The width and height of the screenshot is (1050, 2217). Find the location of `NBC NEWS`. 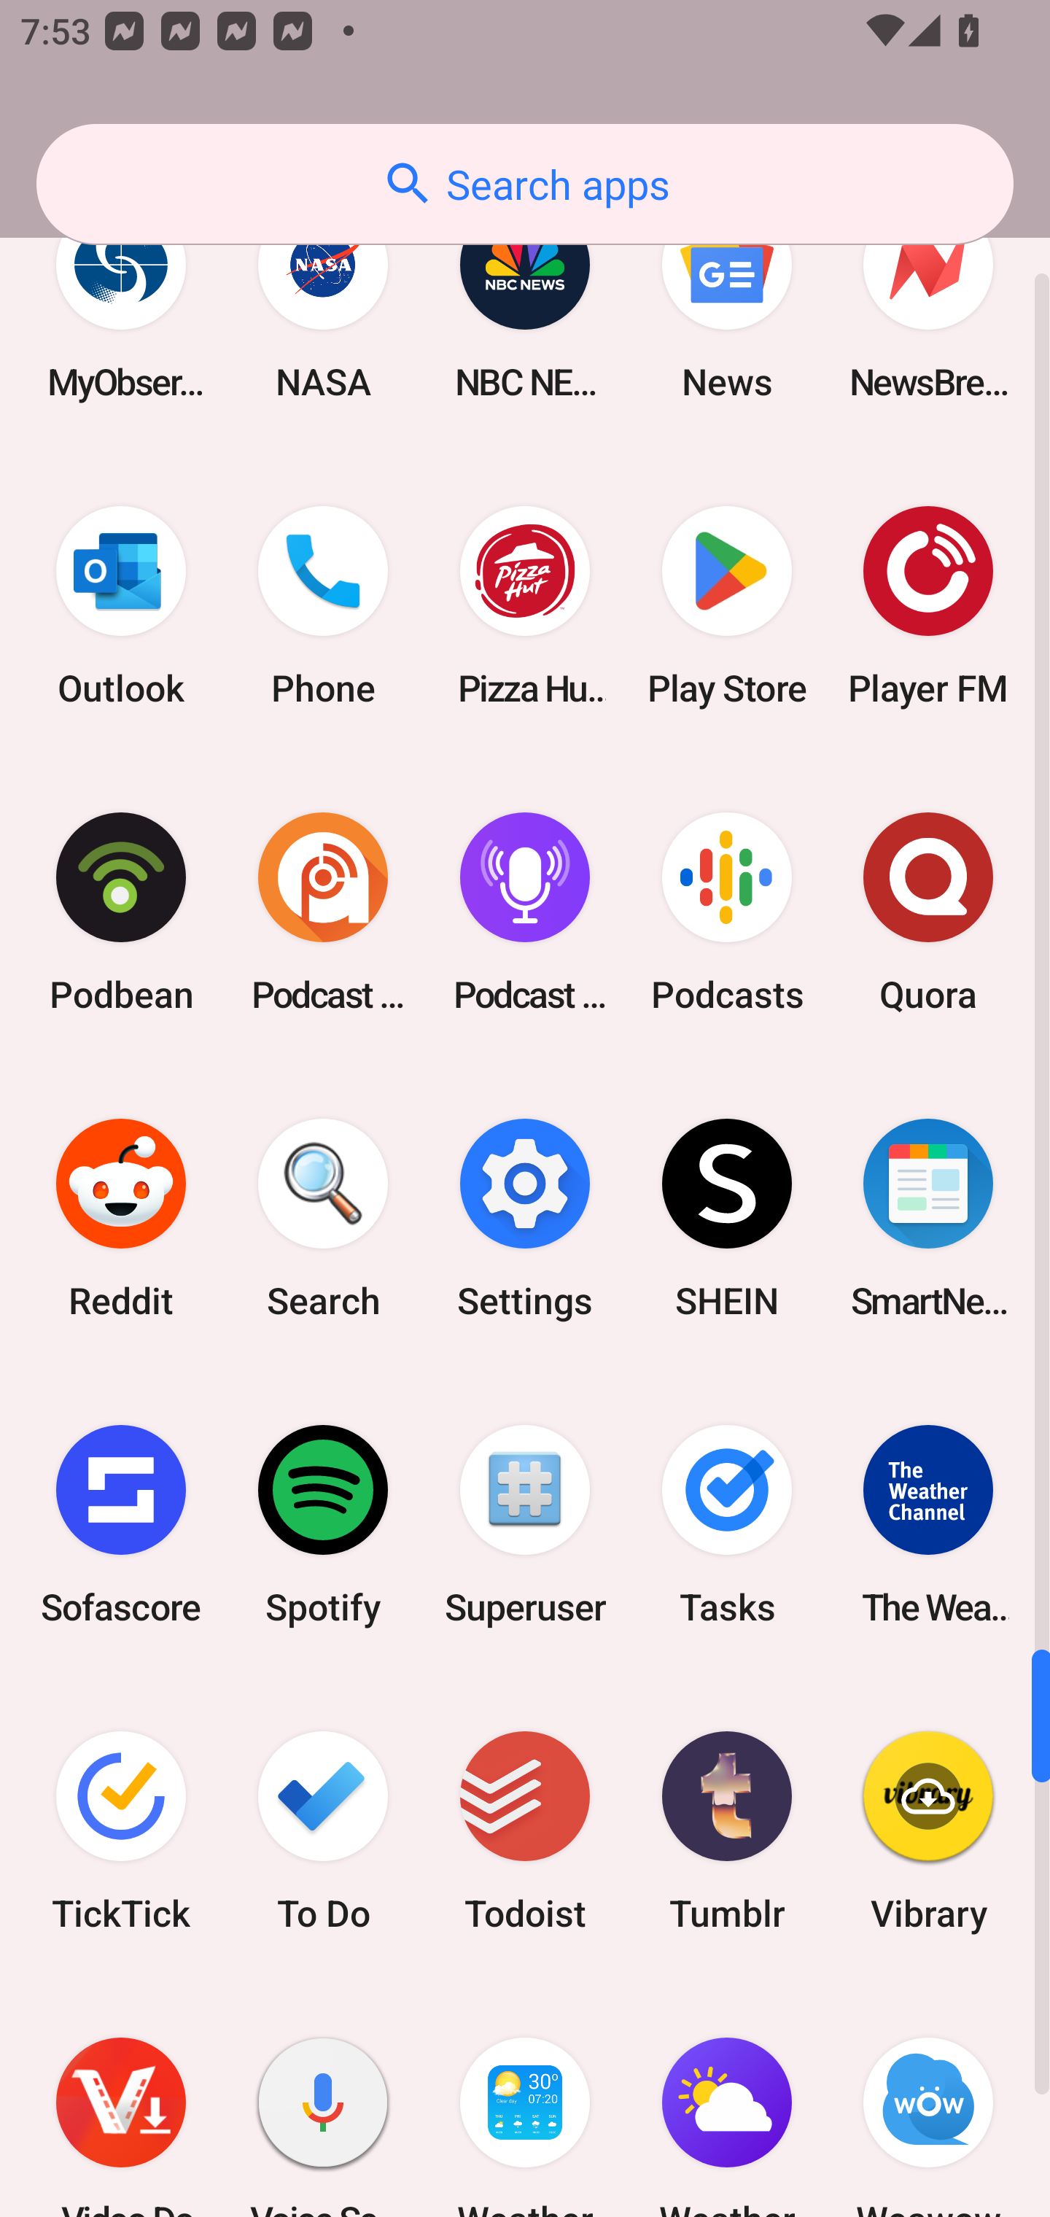

NBC NEWS is located at coordinates (525, 299).